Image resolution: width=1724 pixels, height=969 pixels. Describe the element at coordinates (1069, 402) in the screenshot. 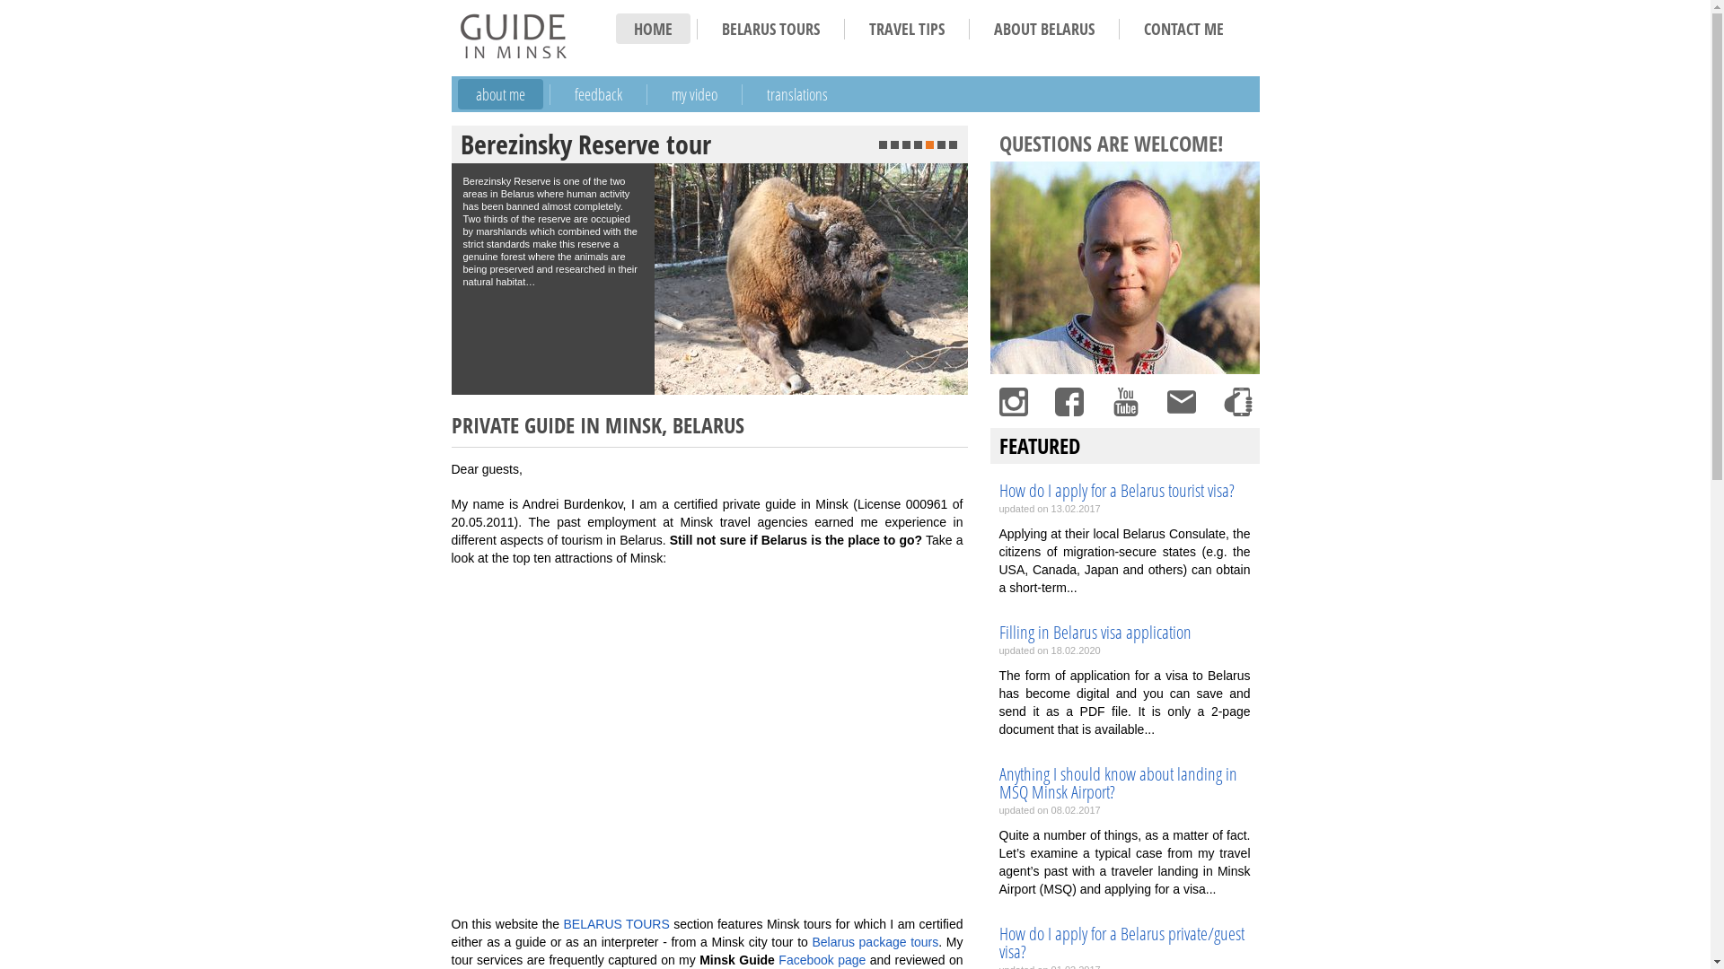

I see `Visit my Facebook page` at that location.